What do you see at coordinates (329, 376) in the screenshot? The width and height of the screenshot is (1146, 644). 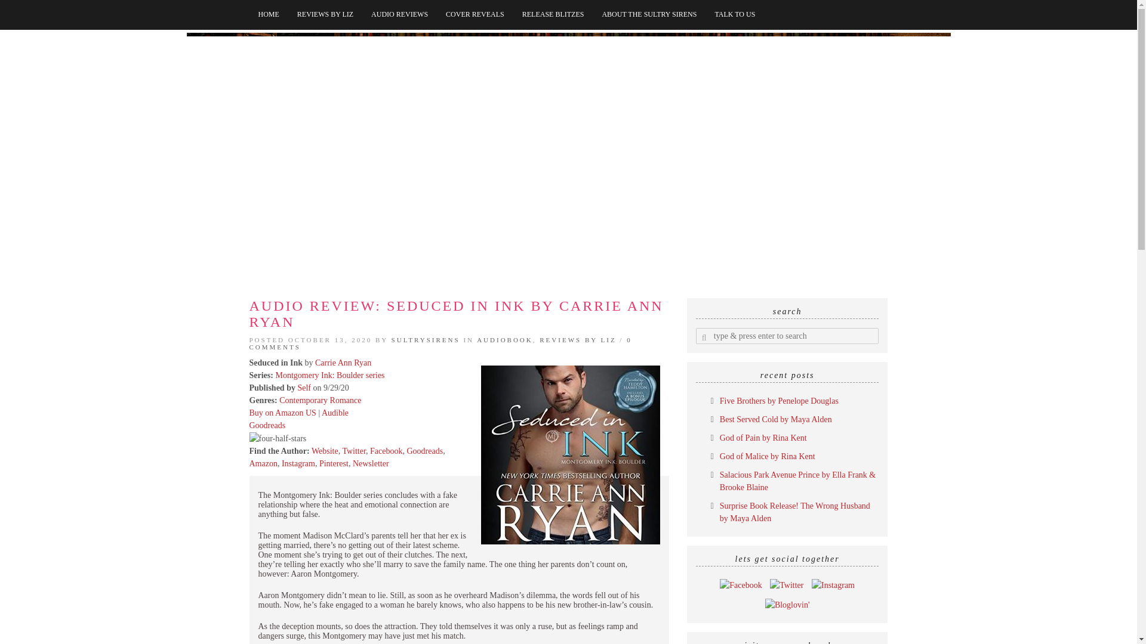 I see `Montgomery Ink: Boulder series` at bounding box center [329, 376].